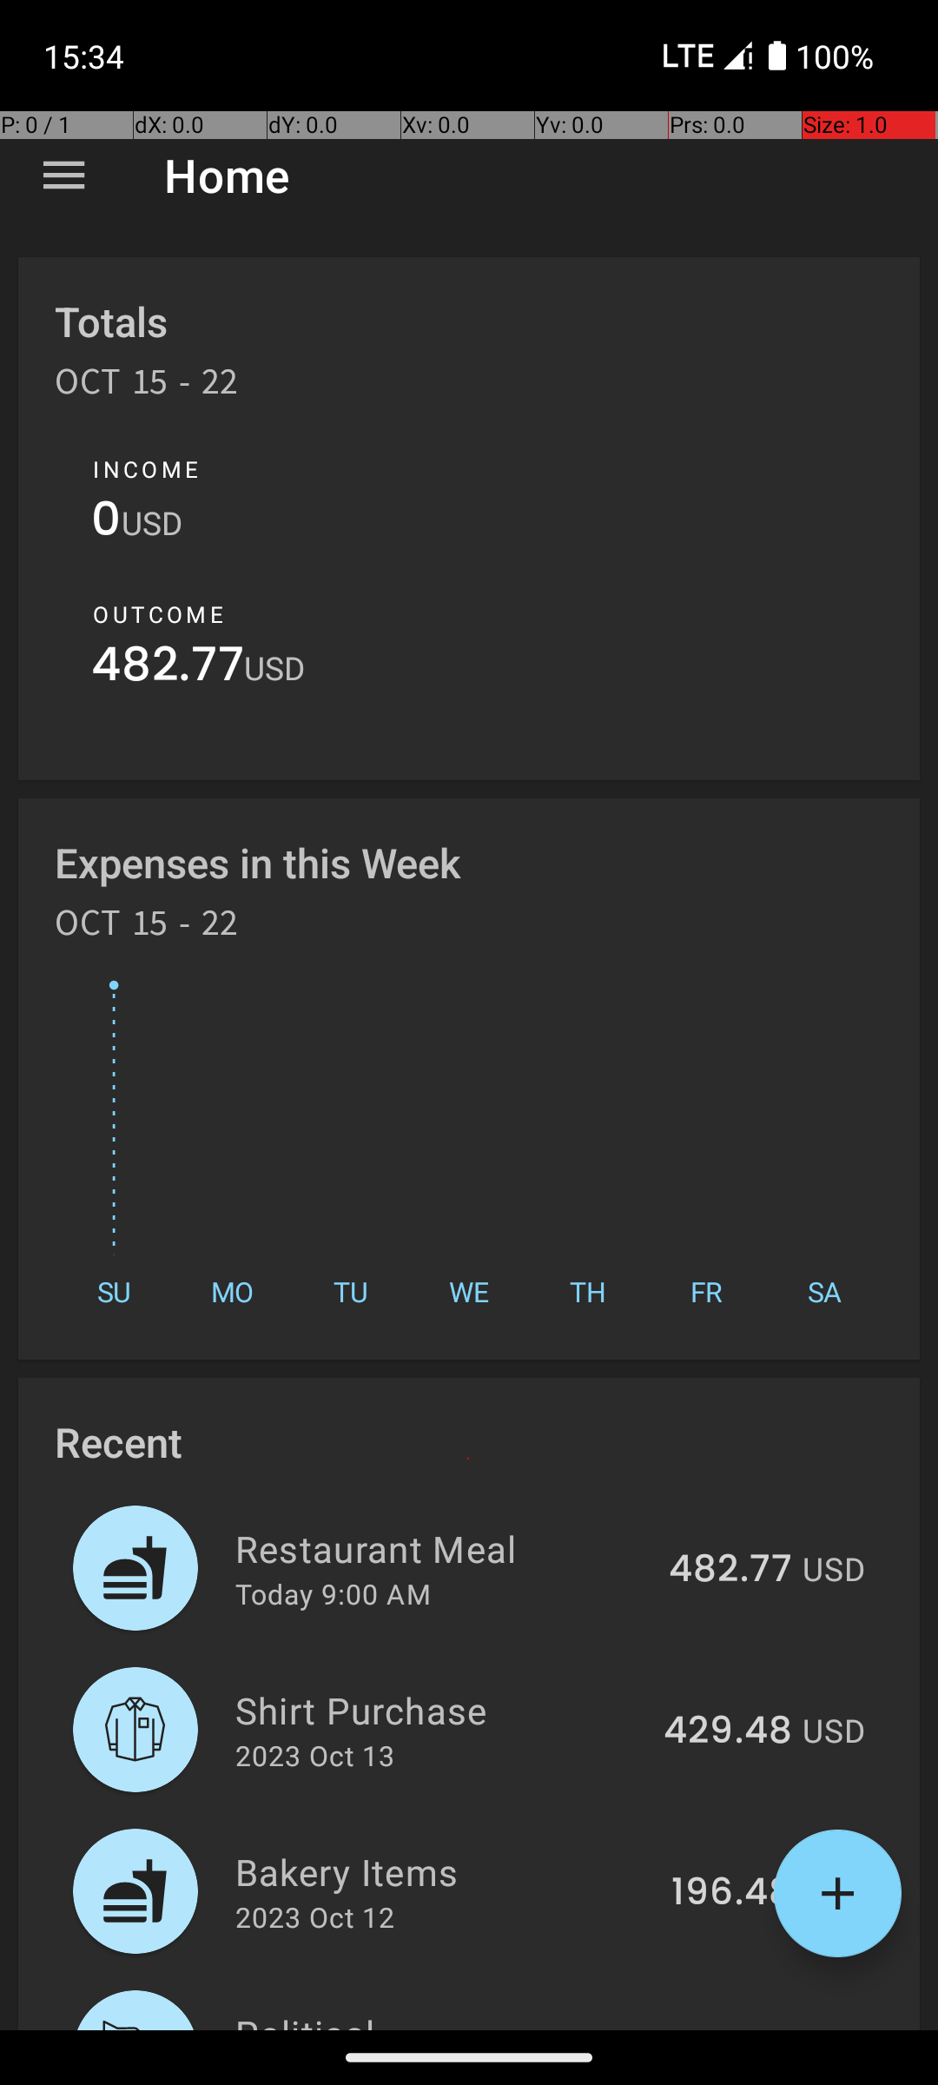 Image resolution: width=938 pixels, height=2085 pixels. What do you see at coordinates (168, 669) in the screenshot?
I see `482.77` at bounding box center [168, 669].